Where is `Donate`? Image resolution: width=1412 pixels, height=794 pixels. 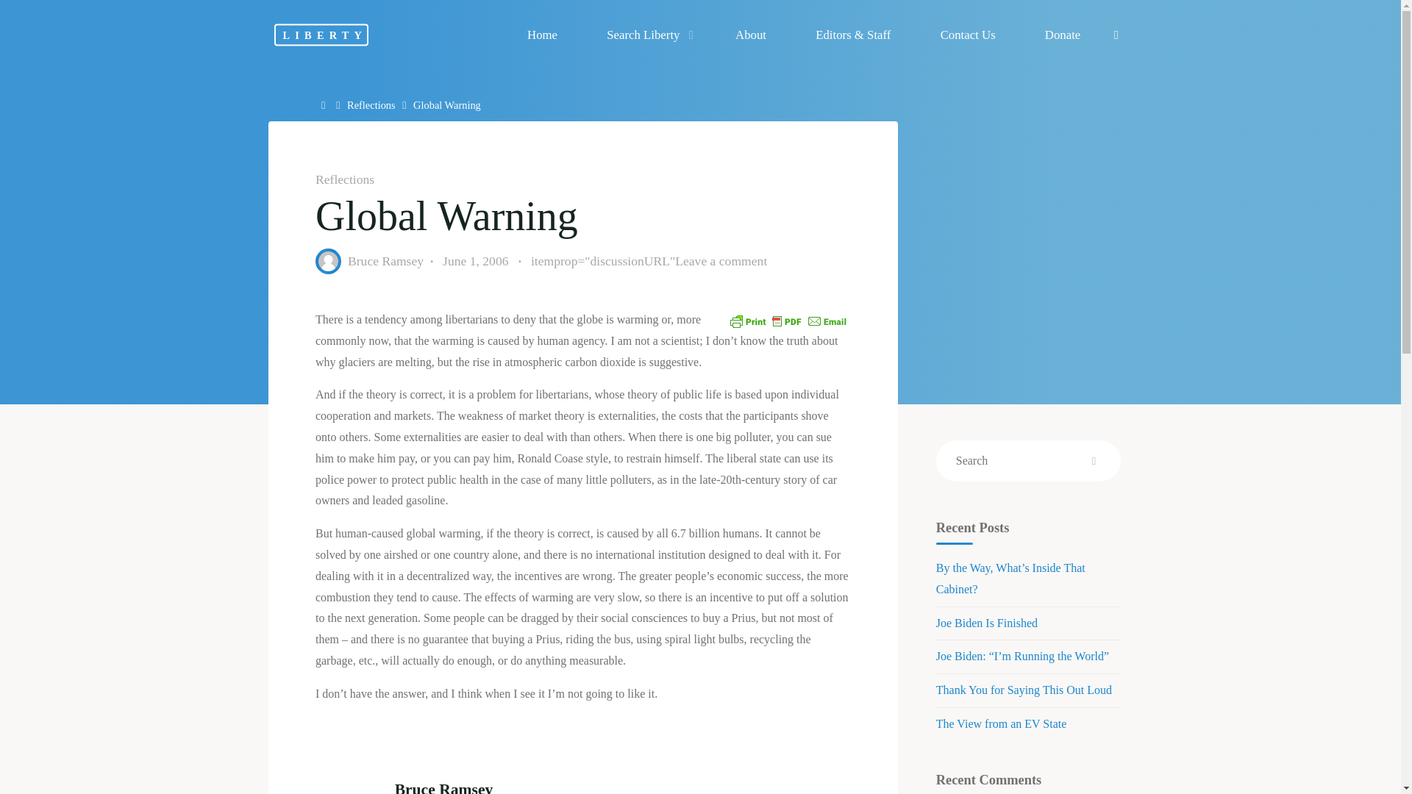 Donate is located at coordinates (1062, 35).